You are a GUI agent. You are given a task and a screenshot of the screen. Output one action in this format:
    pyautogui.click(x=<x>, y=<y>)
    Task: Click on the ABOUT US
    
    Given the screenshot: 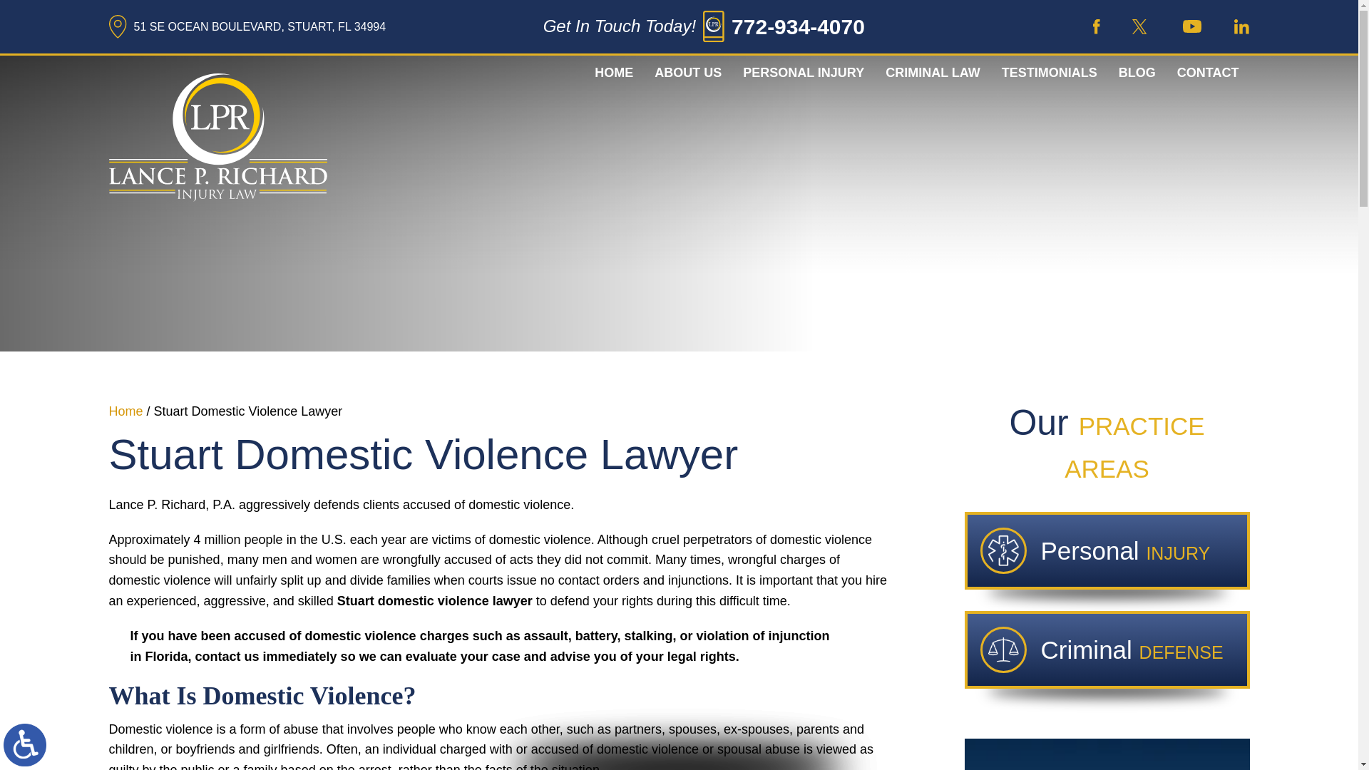 What is the action you would take?
    pyautogui.click(x=687, y=73)
    